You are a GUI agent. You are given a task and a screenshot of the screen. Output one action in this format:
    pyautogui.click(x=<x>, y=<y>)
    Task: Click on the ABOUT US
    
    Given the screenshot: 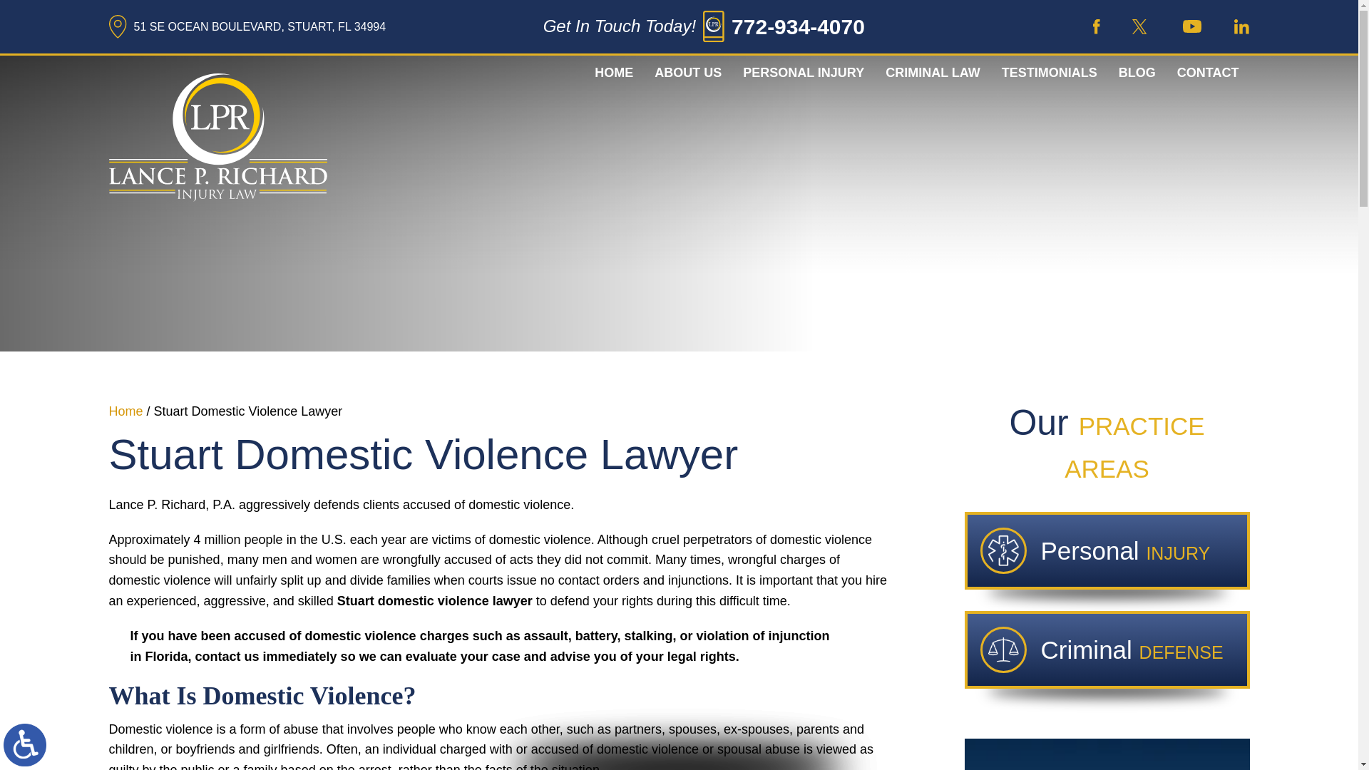 What is the action you would take?
    pyautogui.click(x=687, y=73)
    